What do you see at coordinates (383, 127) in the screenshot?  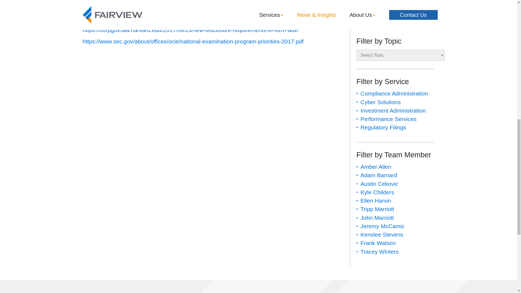 I see `Regulatory Filings` at bounding box center [383, 127].